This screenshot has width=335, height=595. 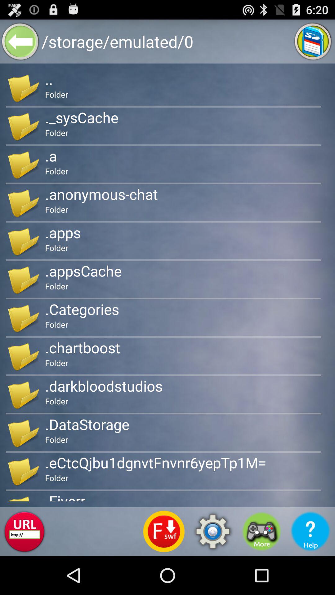 I want to click on access settings, so click(x=213, y=531).